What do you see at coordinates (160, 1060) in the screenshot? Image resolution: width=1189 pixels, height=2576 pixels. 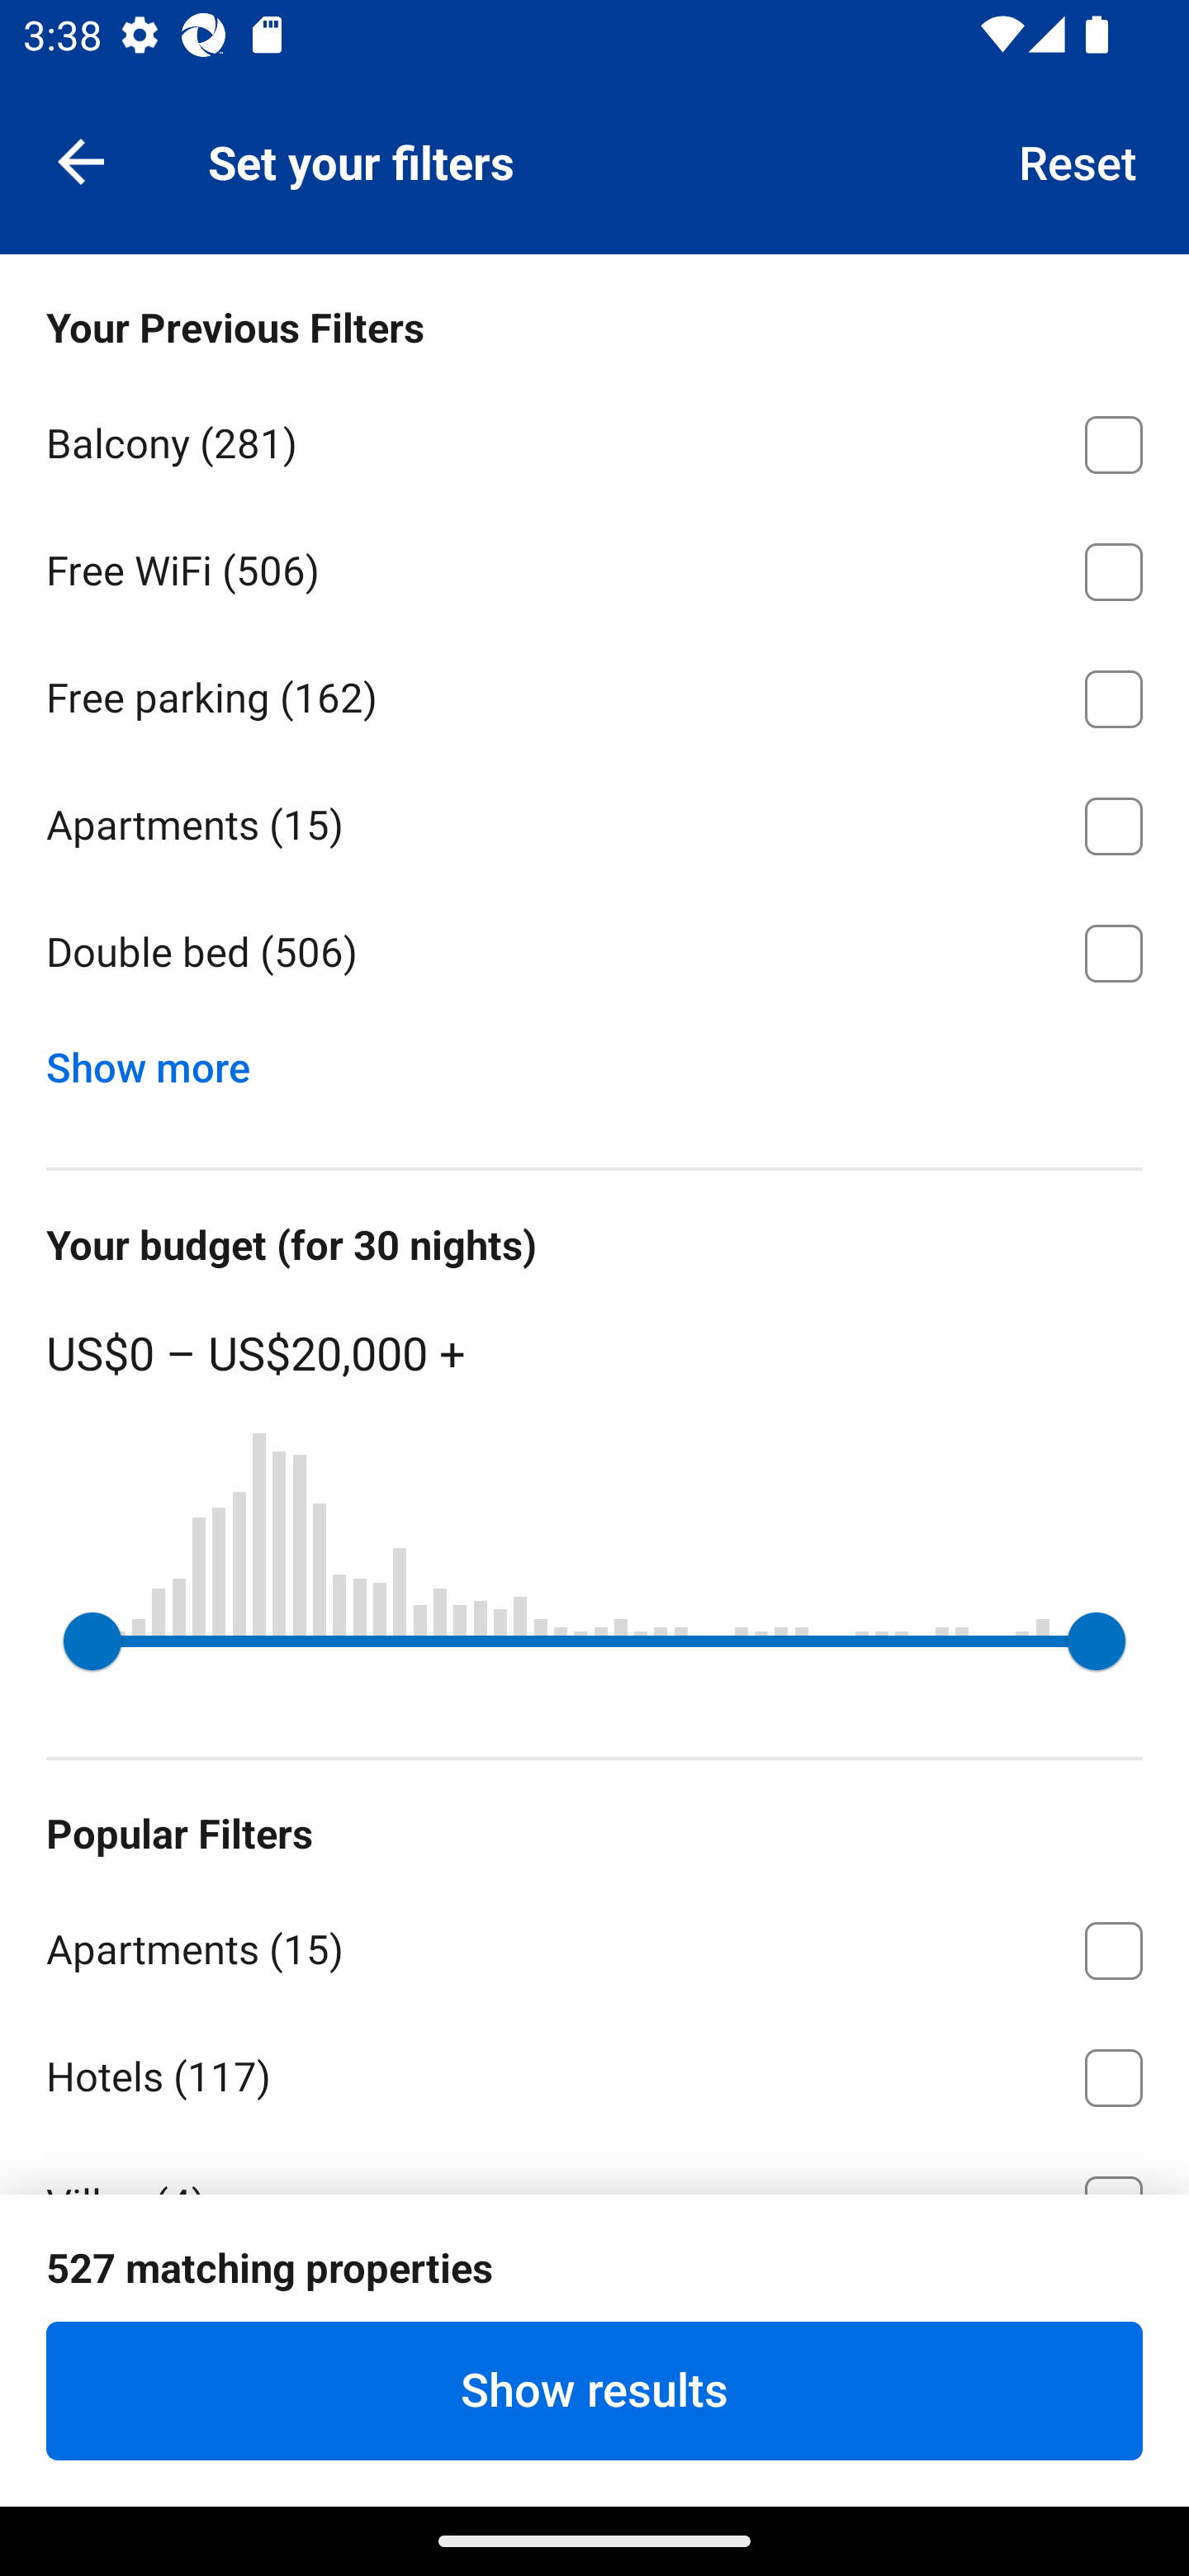 I see `Show more` at bounding box center [160, 1060].